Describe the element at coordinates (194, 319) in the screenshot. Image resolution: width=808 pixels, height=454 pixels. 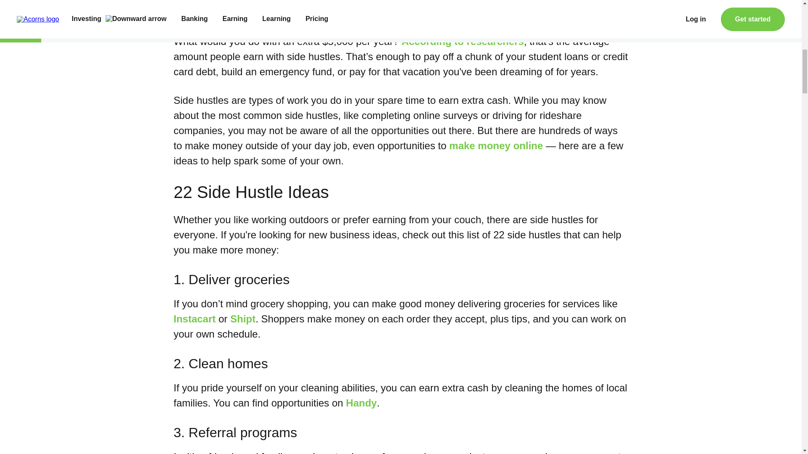
I see `Instacart` at that location.